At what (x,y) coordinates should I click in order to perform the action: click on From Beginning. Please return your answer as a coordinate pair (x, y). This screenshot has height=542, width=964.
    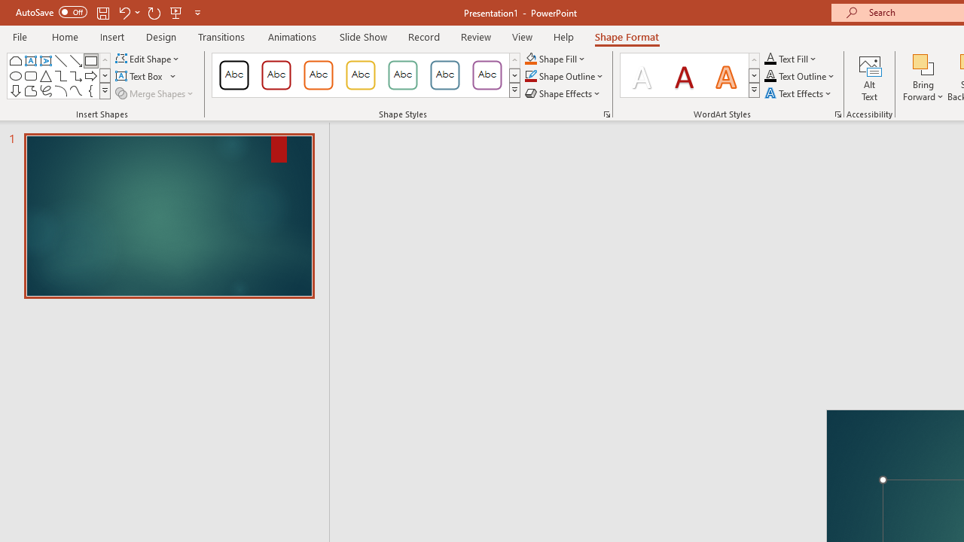
    Looking at the image, I should click on (176, 12).